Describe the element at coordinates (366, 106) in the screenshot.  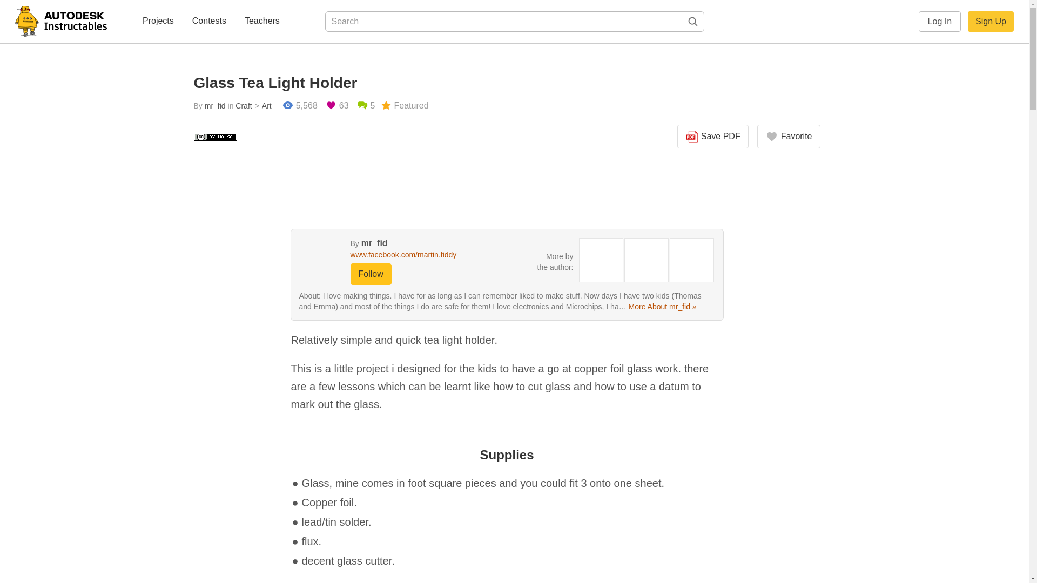
I see `5` at that location.